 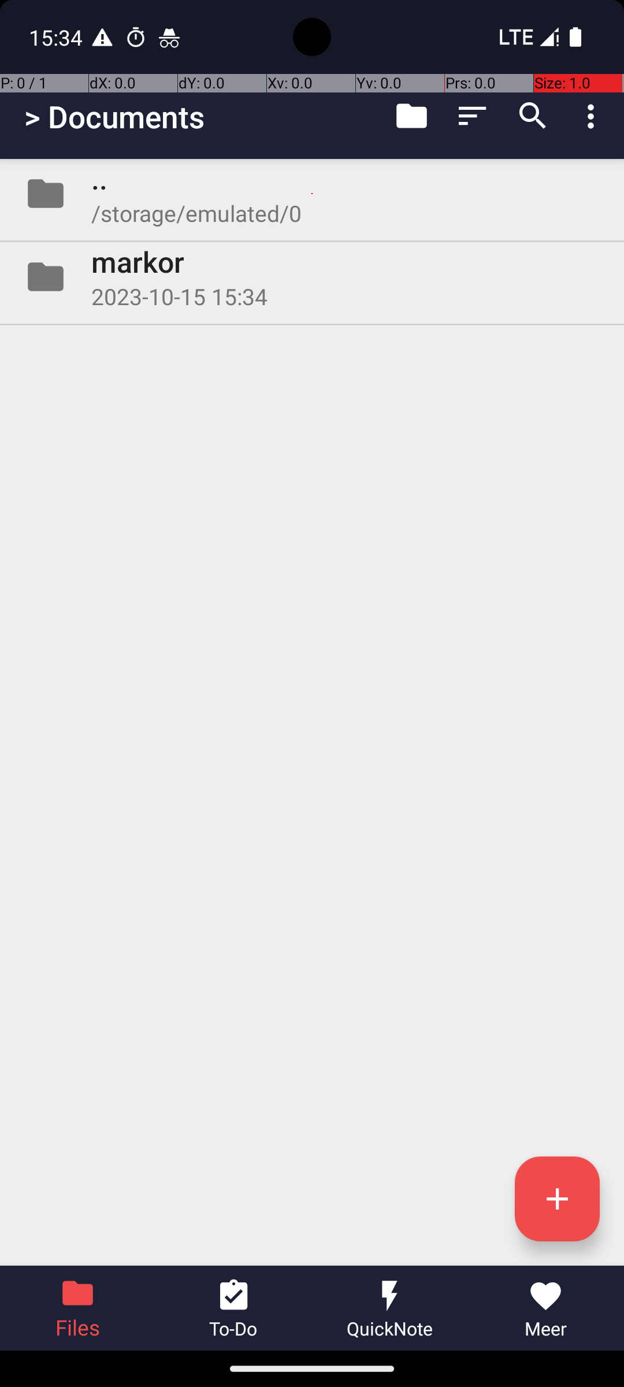 What do you see at coordinates (546, 1308) in the screenshot?
I see `Meer` at bounding box center [546, 1308].